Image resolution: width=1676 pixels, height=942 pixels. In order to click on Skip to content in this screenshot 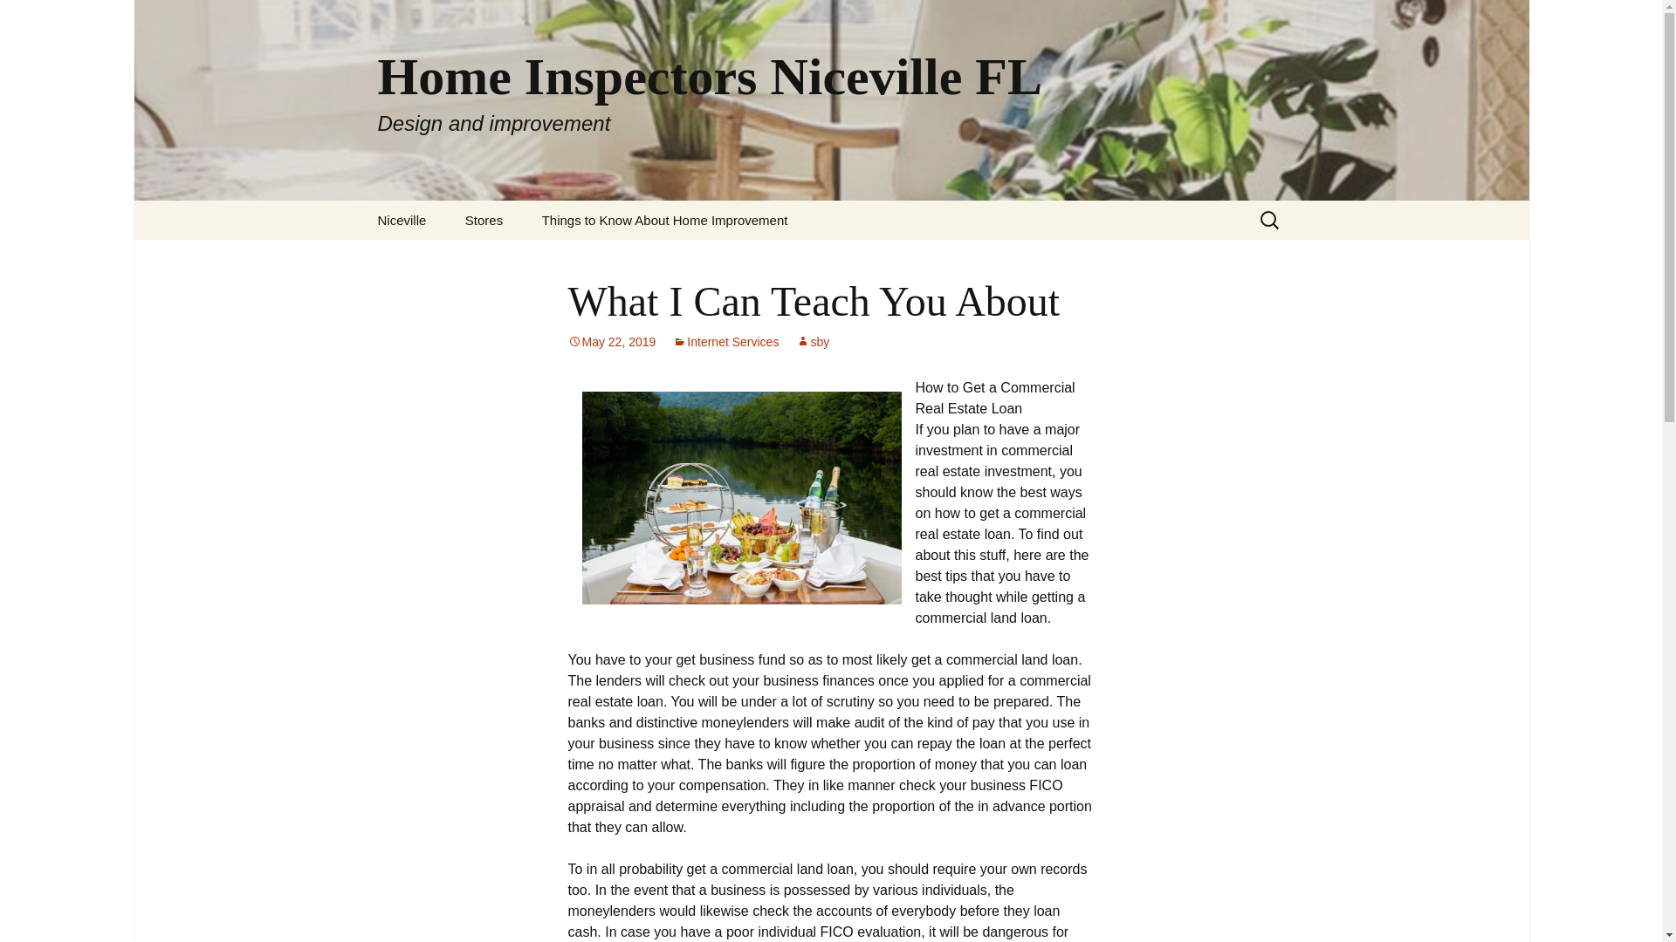, I will do `click(611, 342)`.